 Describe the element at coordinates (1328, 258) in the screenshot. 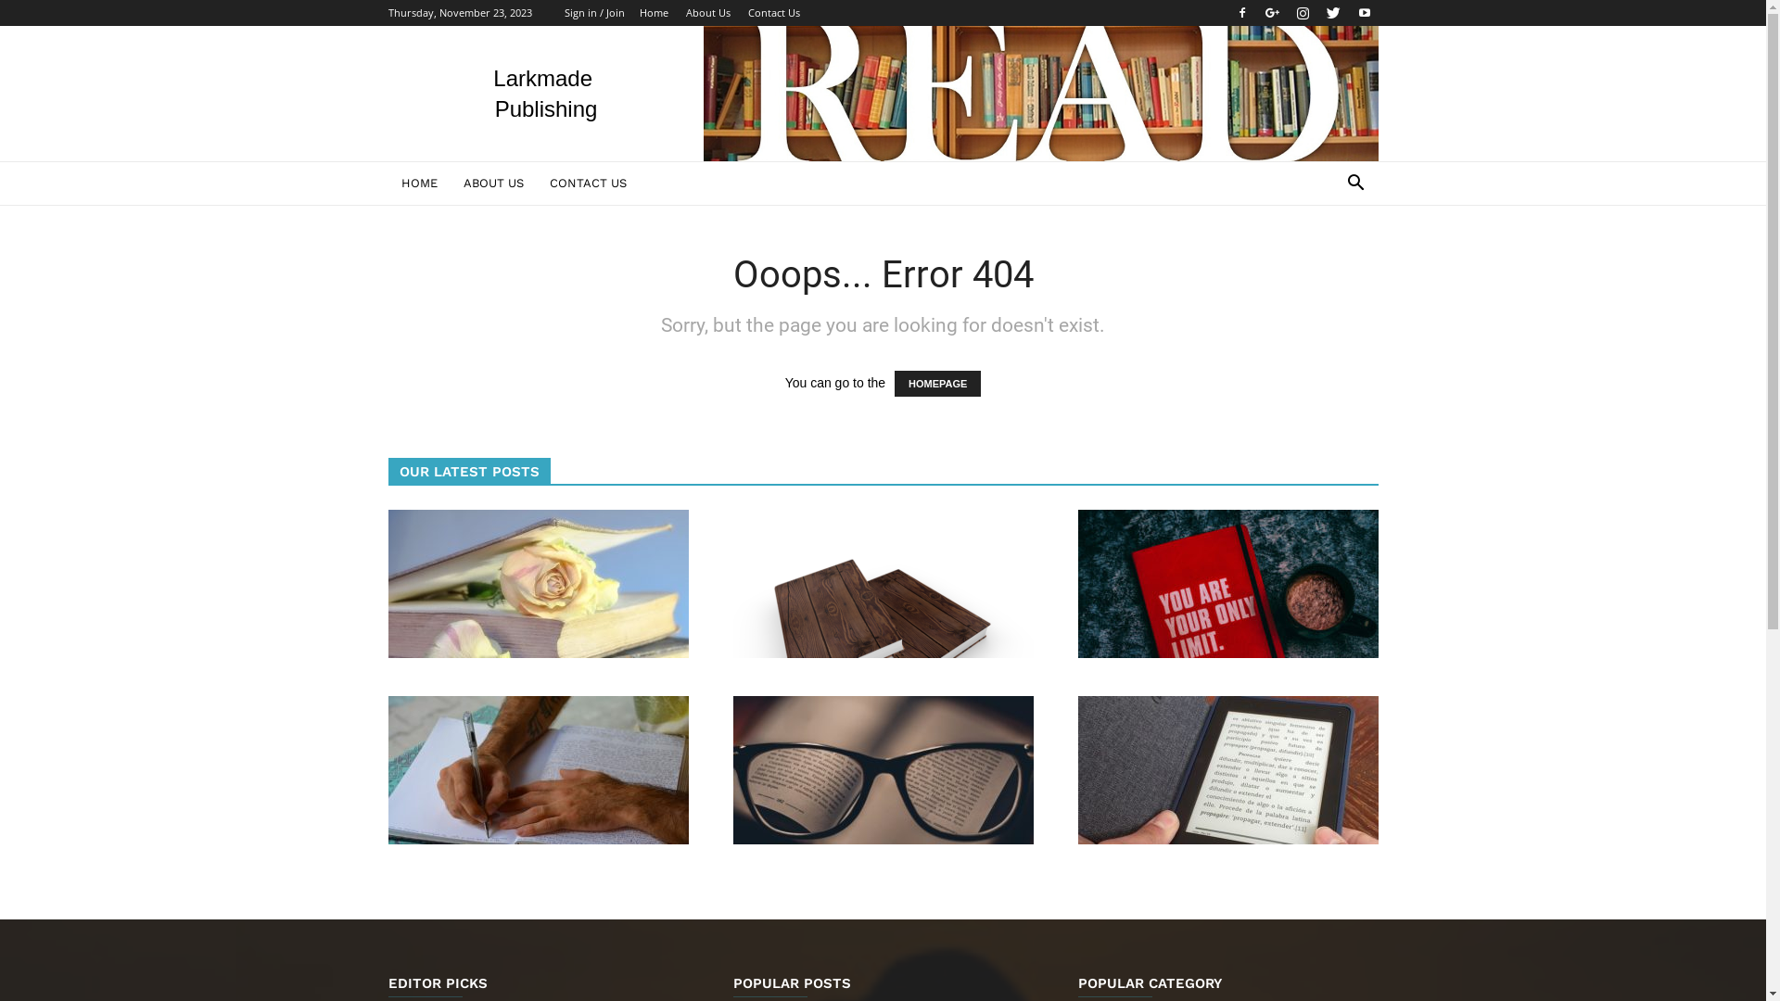

I see `Search` at that location.